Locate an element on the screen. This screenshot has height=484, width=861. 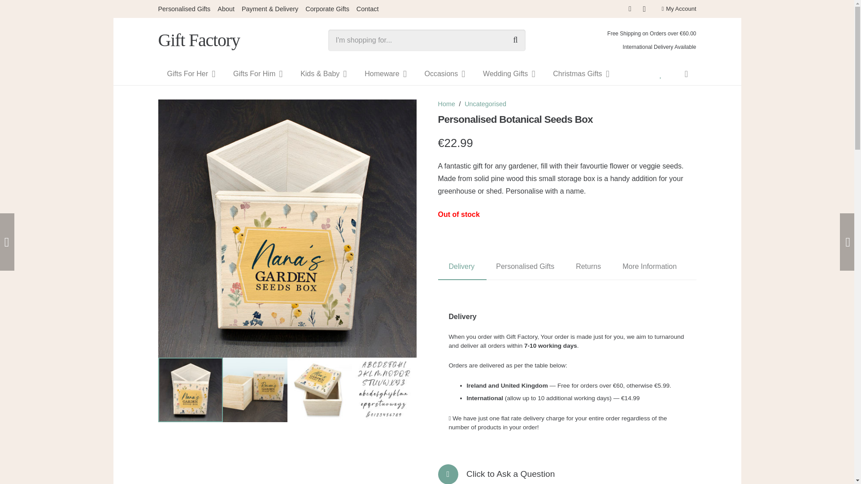
My Account is located at coordinates (678, 9).